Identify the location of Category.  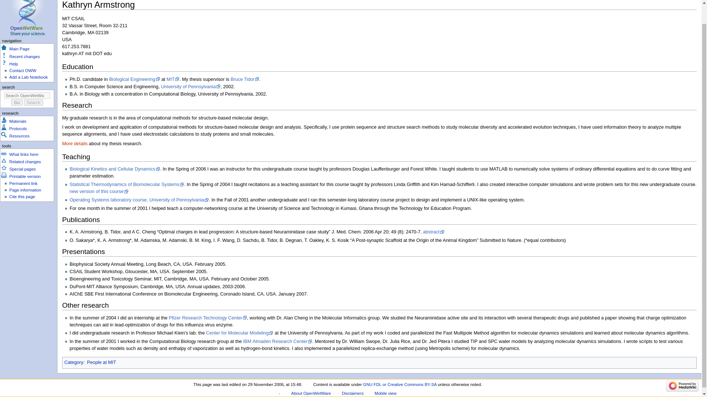
(74, 362).